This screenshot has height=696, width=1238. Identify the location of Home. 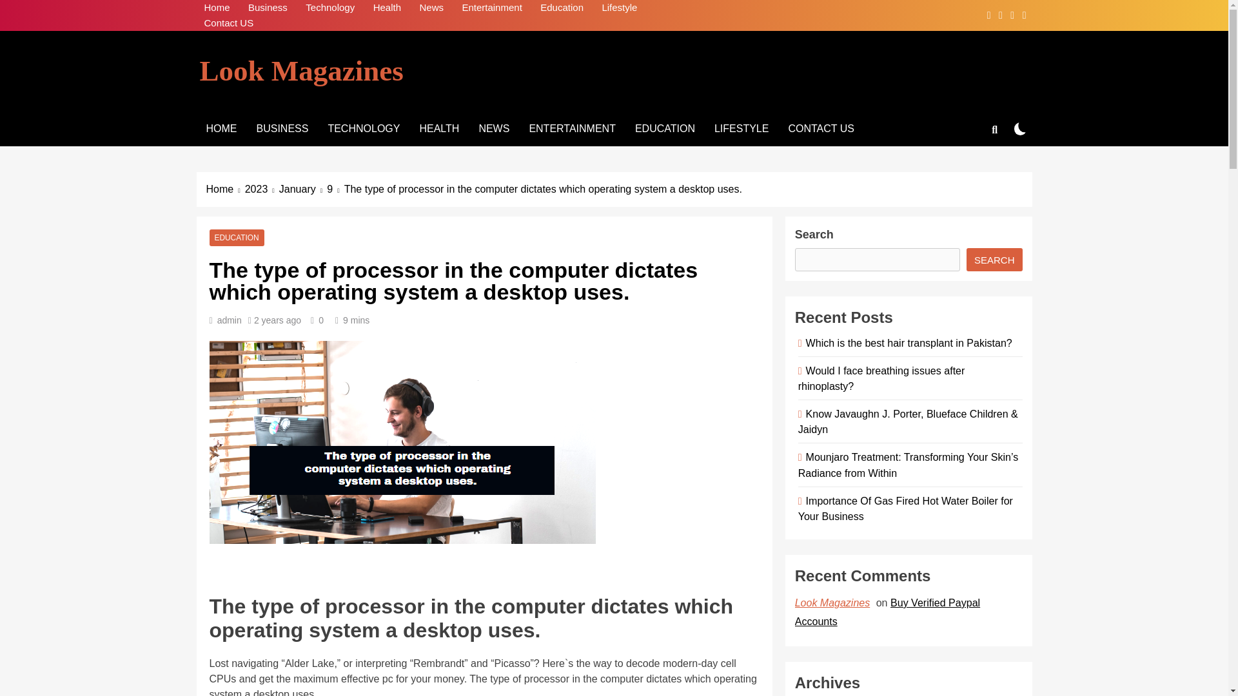
(226, 189).